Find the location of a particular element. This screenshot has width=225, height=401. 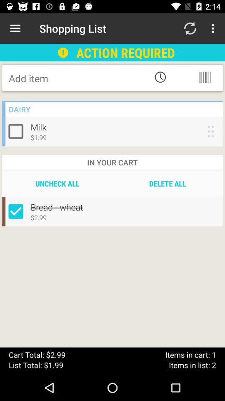

item active in my cart is located at coordinates (17, 211).